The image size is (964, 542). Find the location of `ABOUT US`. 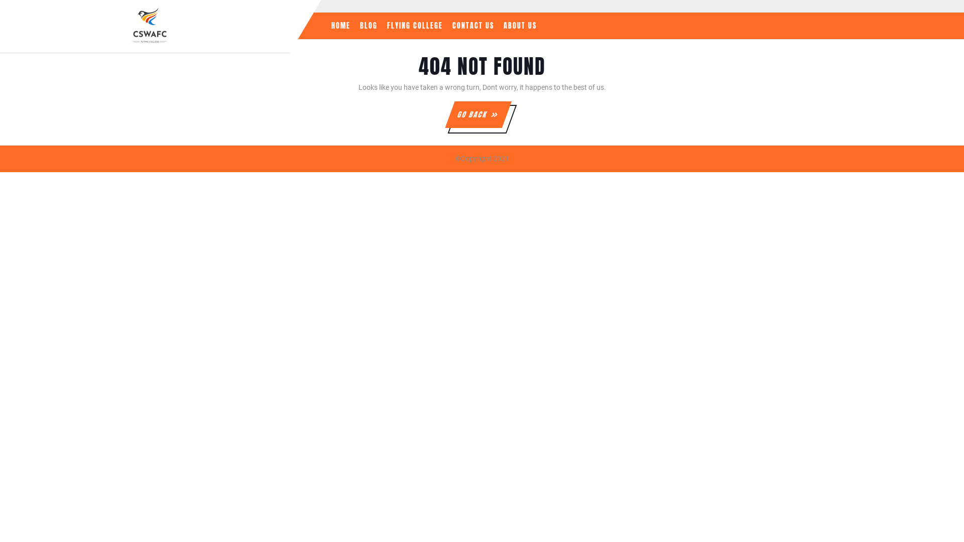

ABOUT US is located at coordinates (520, 26).